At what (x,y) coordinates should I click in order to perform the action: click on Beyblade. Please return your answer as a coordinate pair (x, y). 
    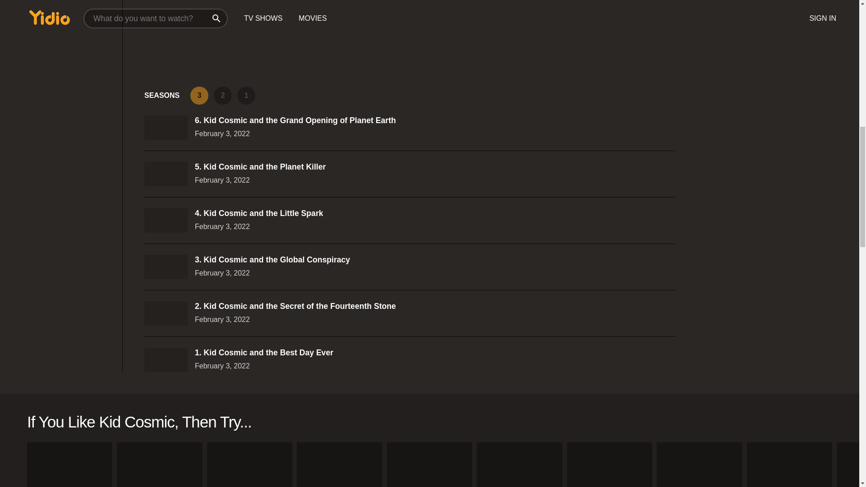
    Looking at the image, I should click on (789, 464).